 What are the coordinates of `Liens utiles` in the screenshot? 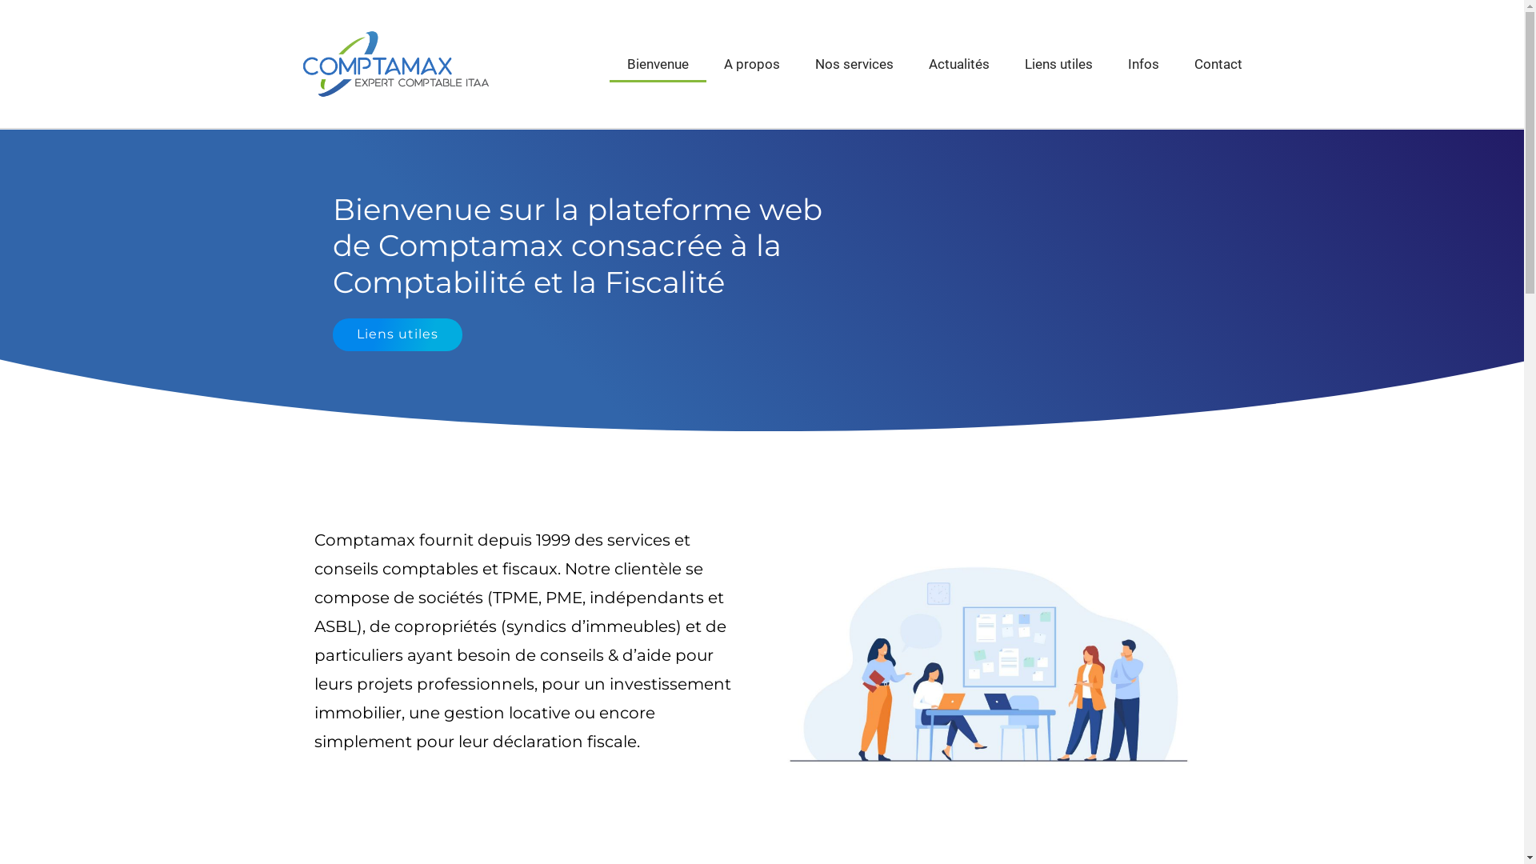 It's located at (1059, 64).